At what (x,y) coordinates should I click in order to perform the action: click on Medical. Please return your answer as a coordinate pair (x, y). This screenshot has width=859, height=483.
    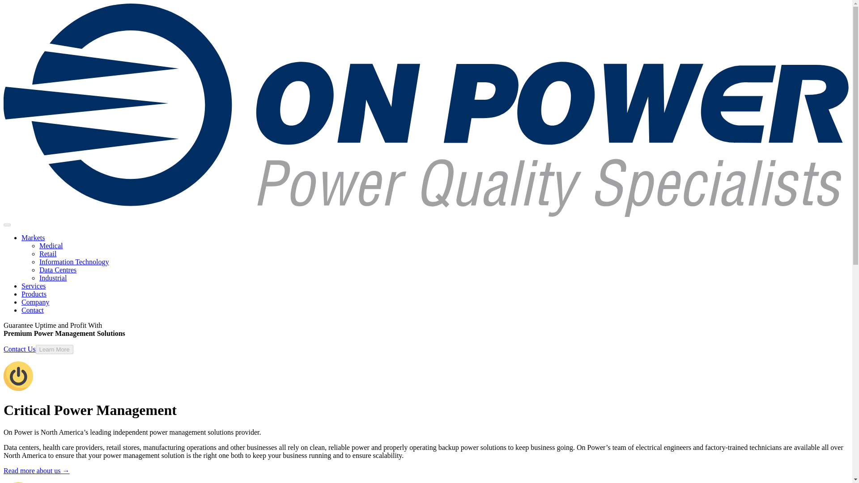
    Looking at the image, I should click on (51, 246).